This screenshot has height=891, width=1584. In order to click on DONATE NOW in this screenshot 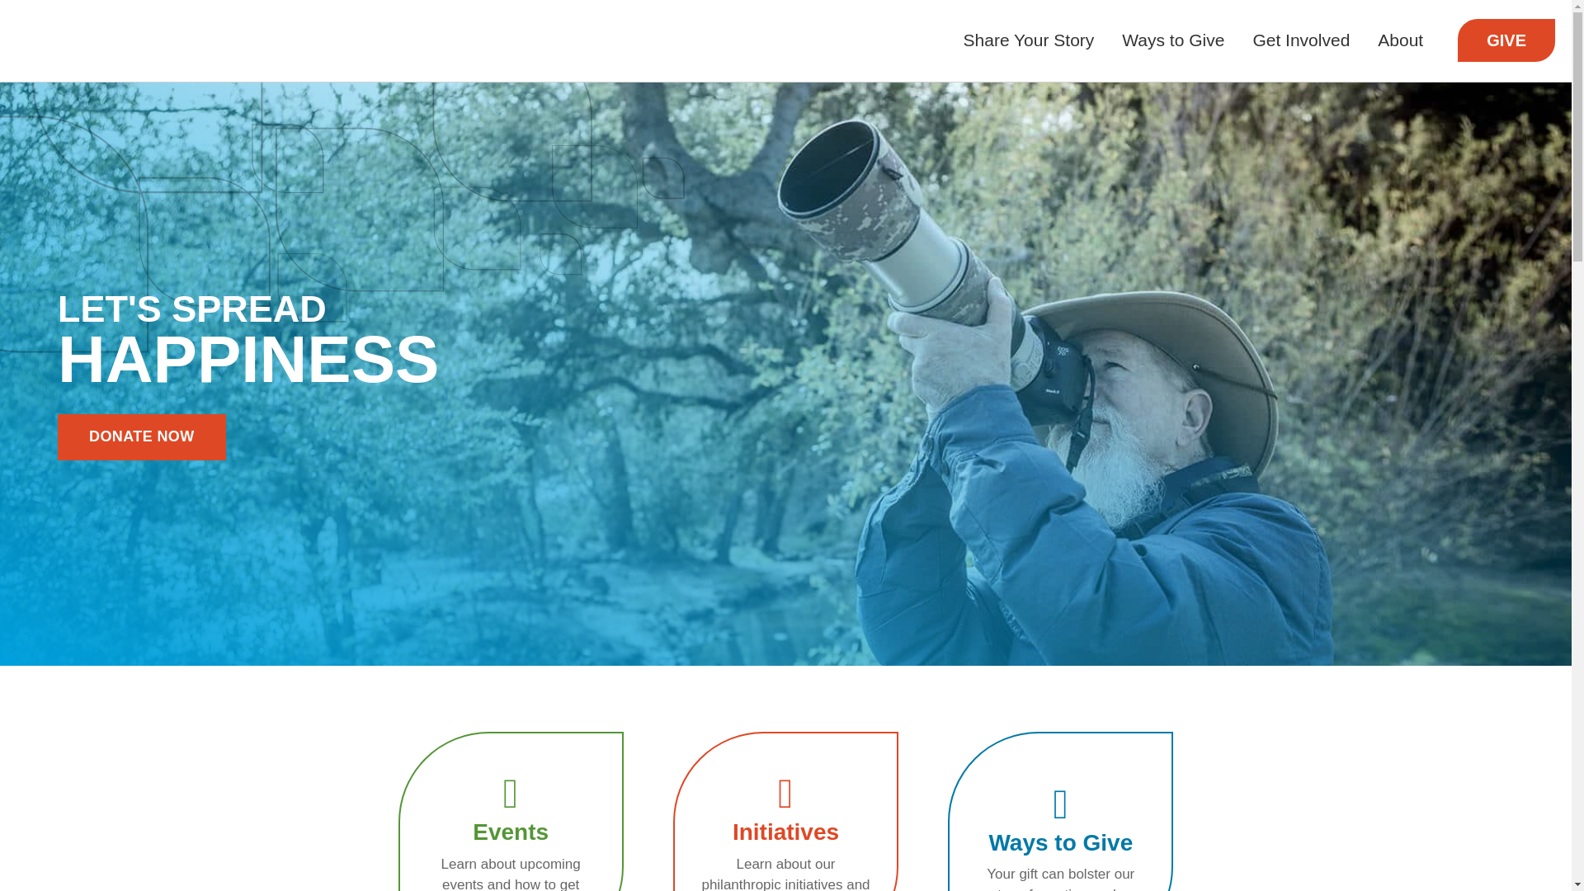, I will do `click(1506, 40)`.